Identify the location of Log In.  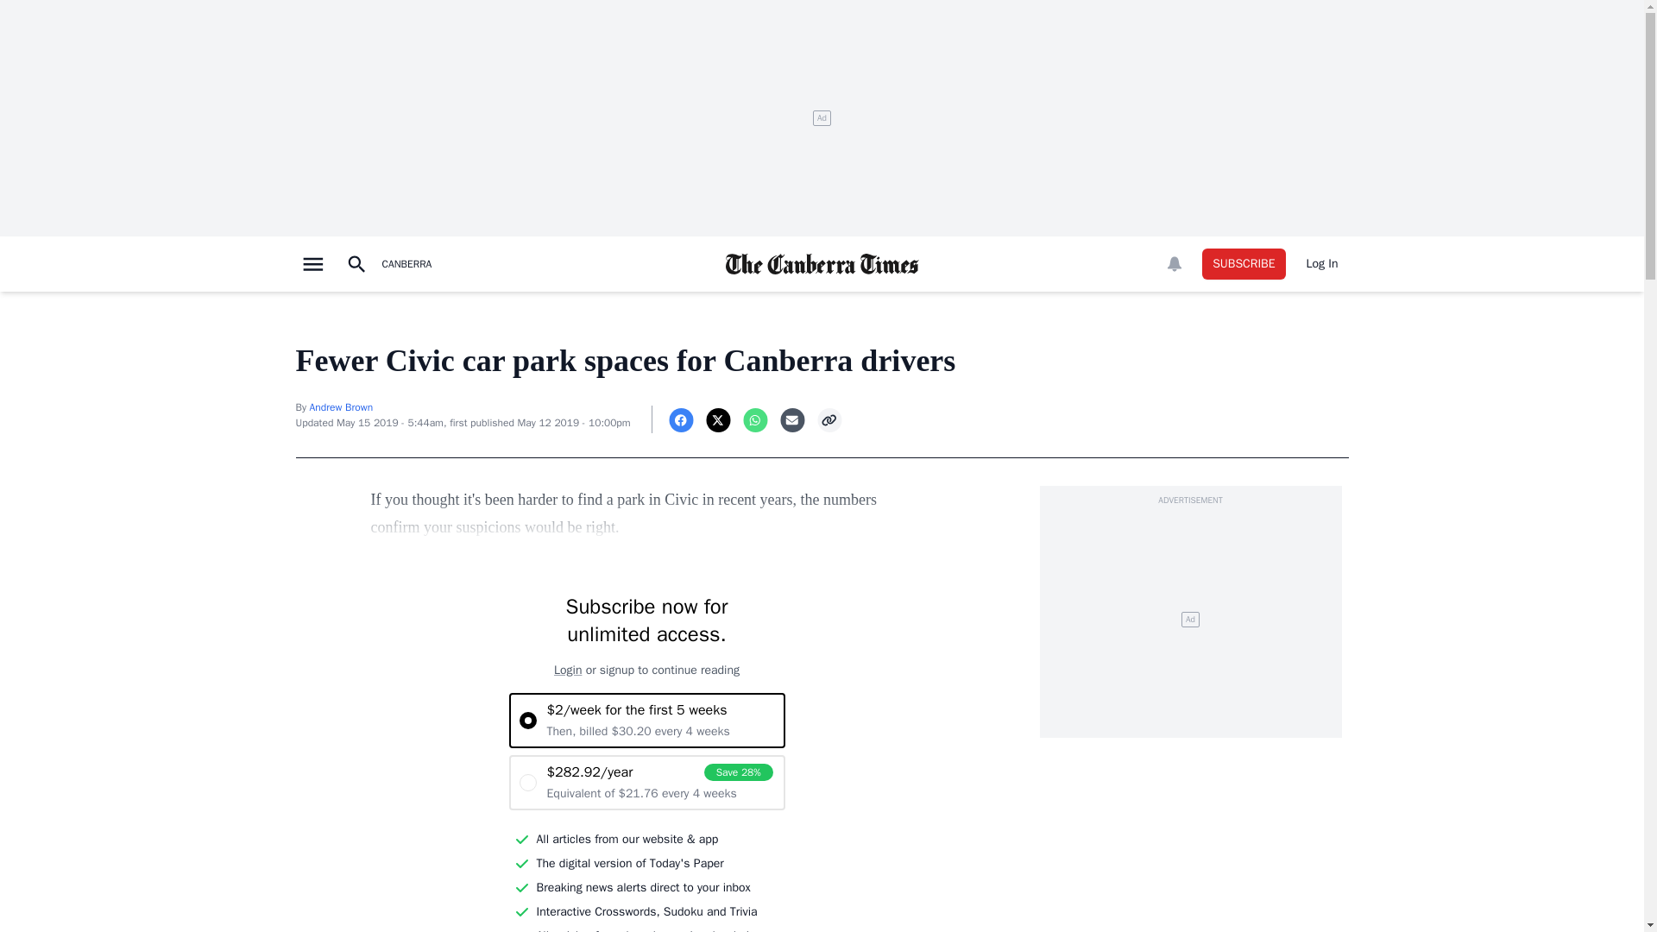
(1322, 264).